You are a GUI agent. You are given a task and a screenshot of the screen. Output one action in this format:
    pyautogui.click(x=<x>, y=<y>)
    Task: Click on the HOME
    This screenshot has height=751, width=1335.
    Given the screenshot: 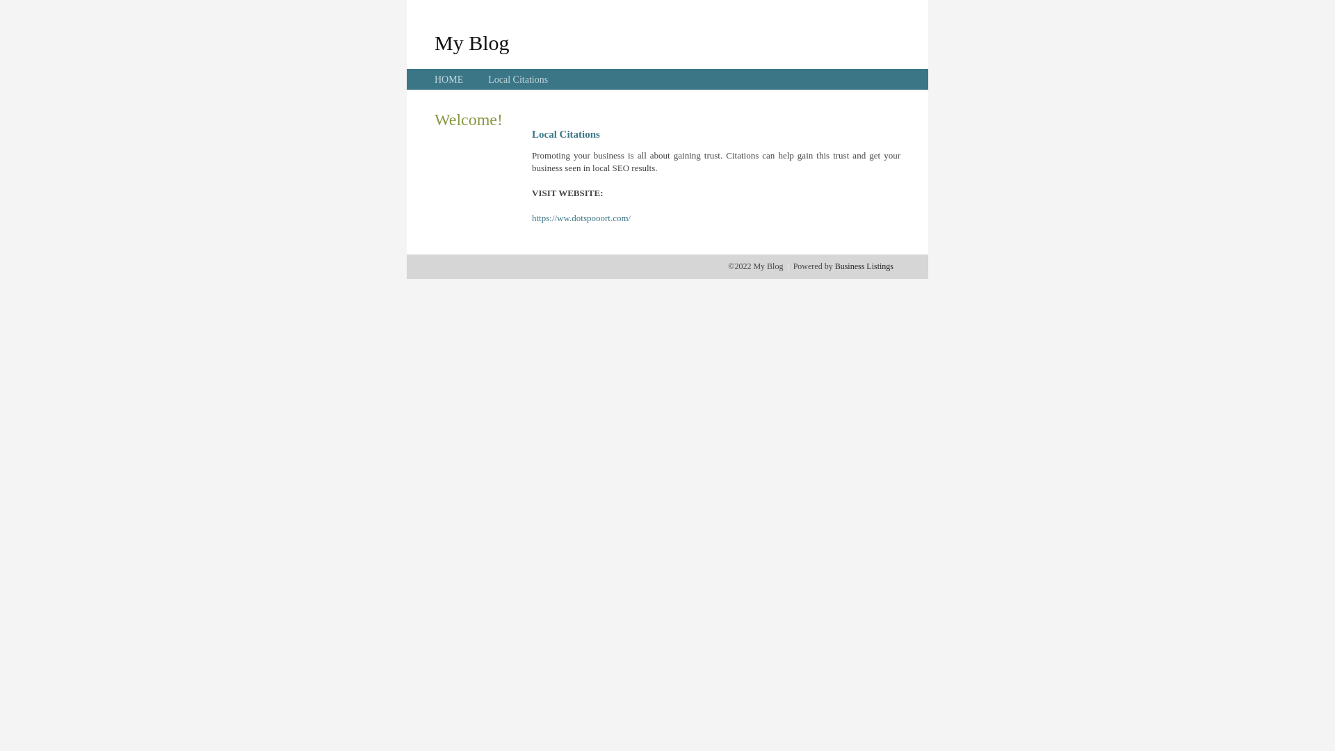 What is the action you would take?
    pyautogui.click(x=449, y=79)
    